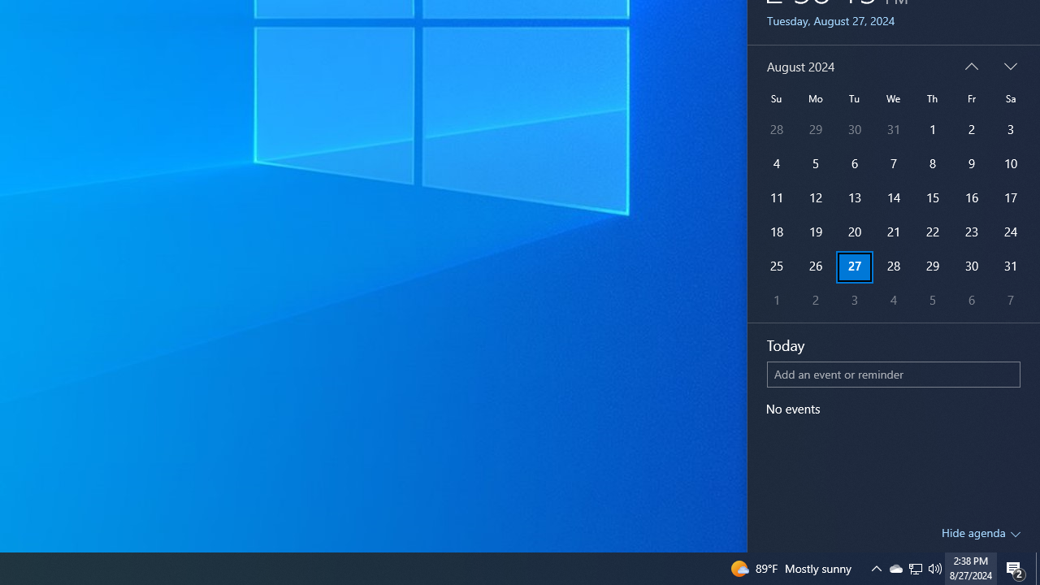  I want to click on Hide agenda, so click(980, 532).